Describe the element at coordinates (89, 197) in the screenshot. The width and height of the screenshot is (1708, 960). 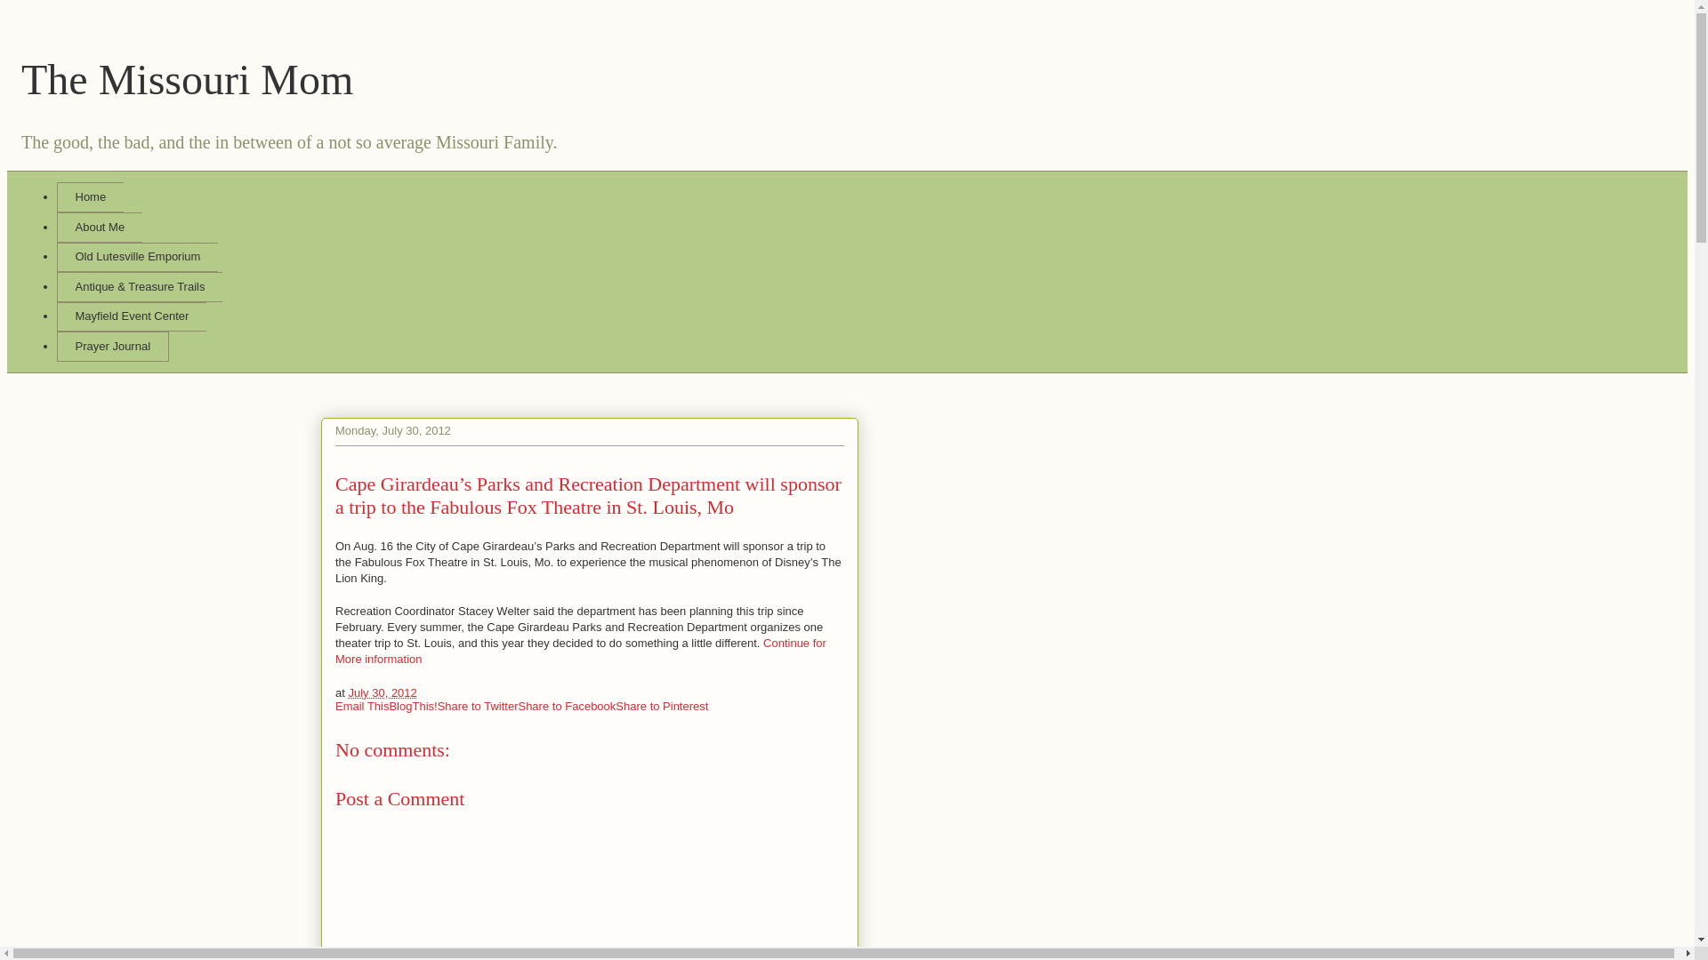
I see `Home` at that location.